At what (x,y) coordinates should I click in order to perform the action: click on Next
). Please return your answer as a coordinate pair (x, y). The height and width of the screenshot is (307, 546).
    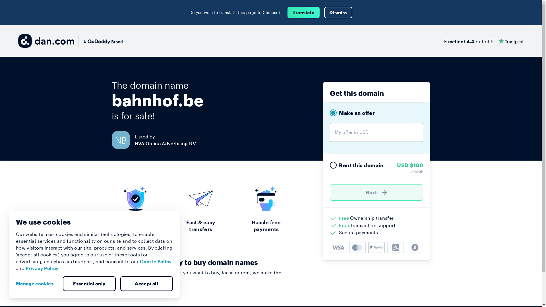
    Looking at the image, I should click on (377, 192).